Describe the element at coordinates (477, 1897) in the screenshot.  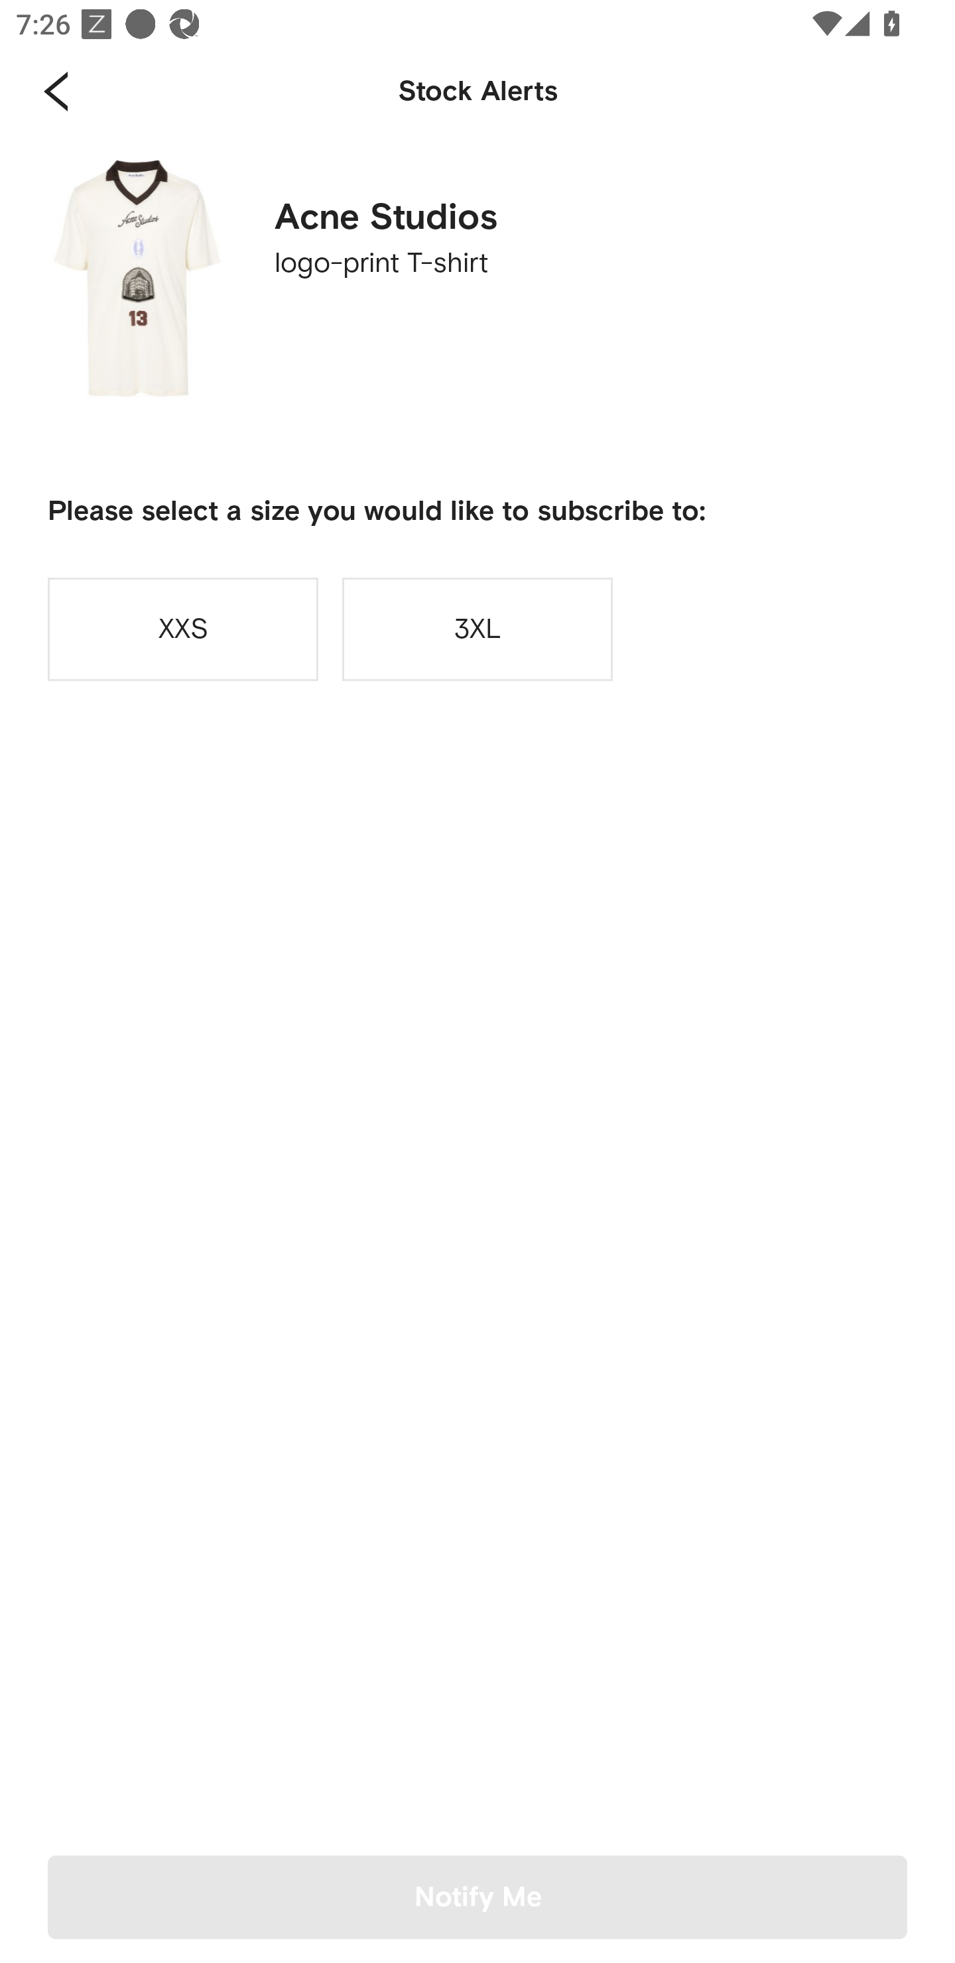
I see `Notify Me` at that location.